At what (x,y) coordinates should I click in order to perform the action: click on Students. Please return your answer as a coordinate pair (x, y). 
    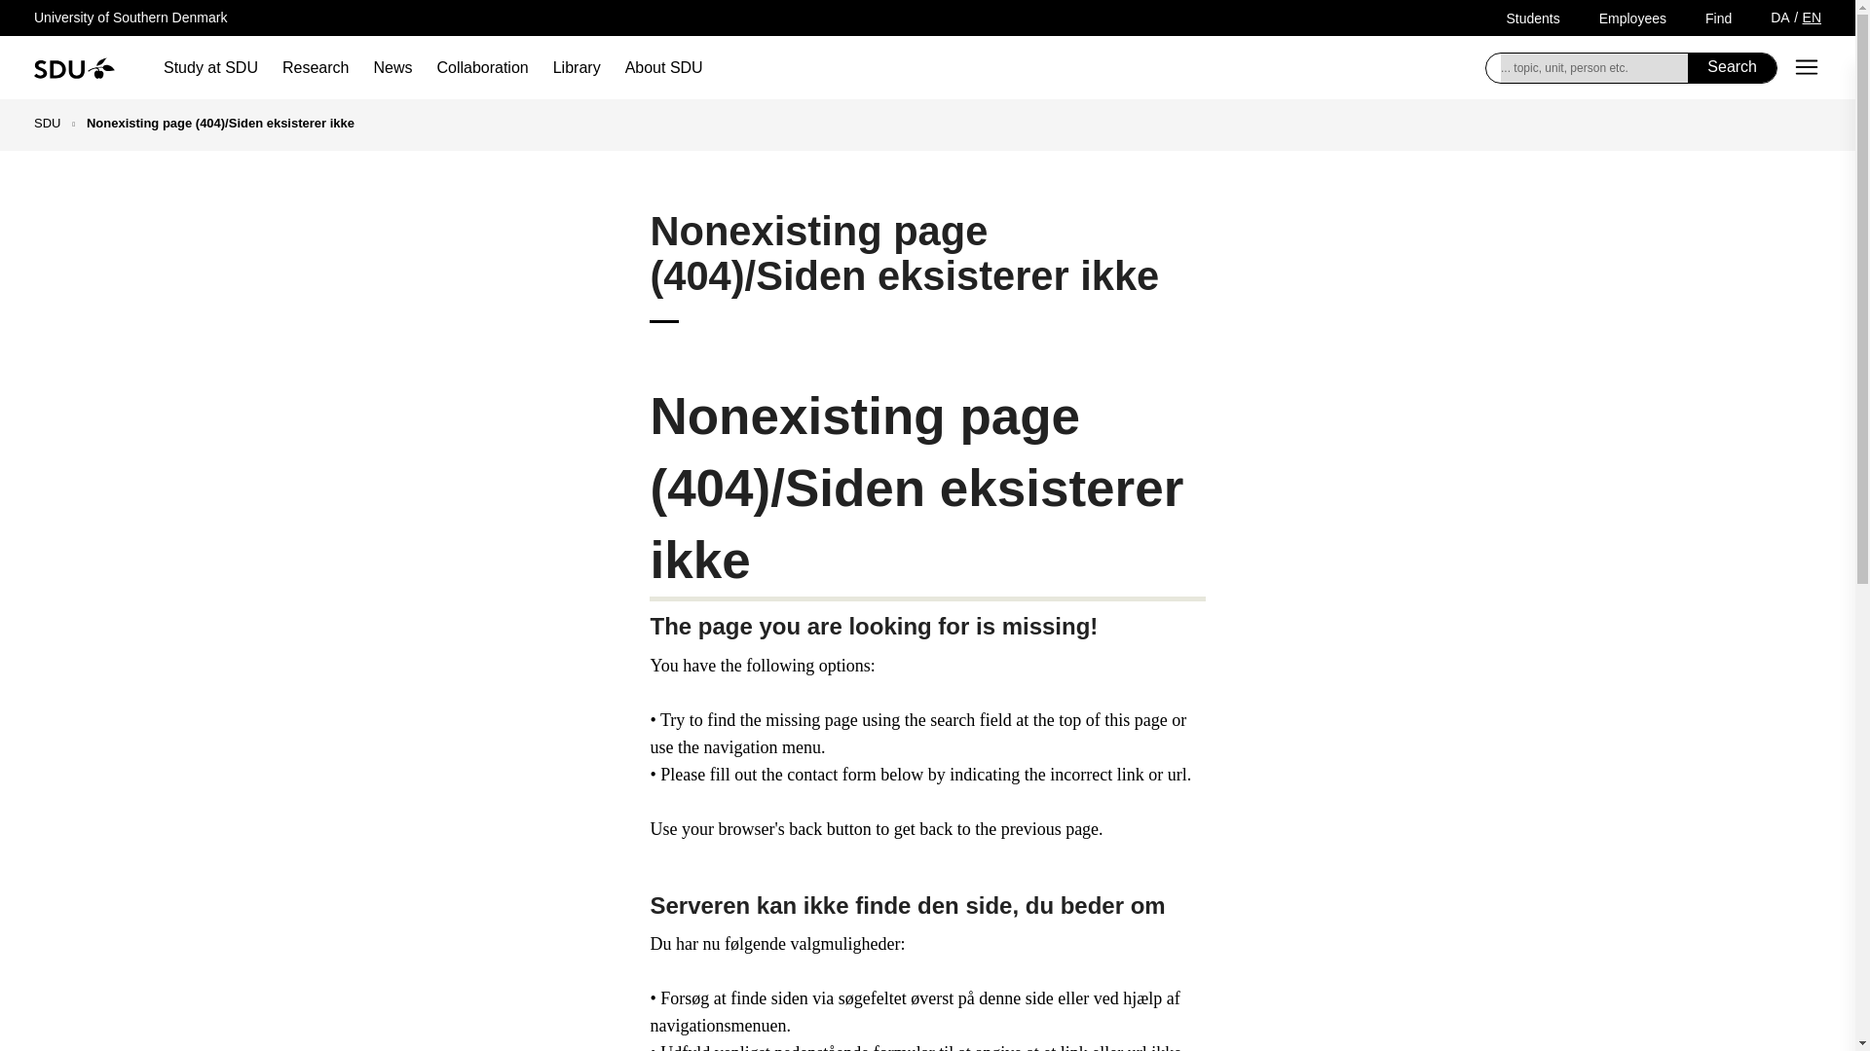
    Looking at the image, I should click on (1532, 18).